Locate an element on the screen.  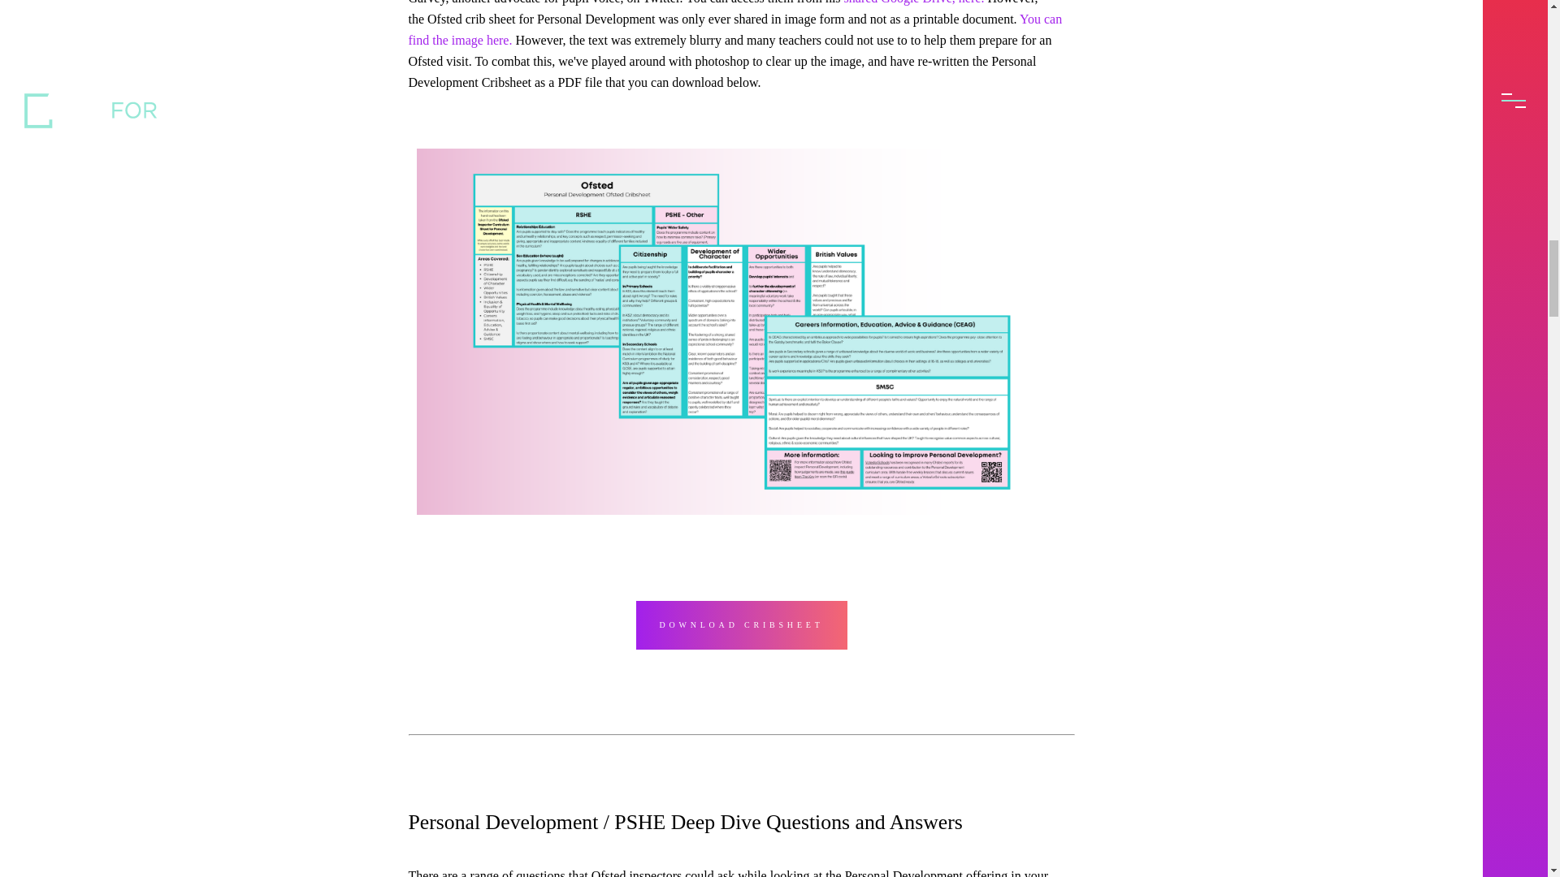
You can find the image here. is located at coordinates (734, 29).